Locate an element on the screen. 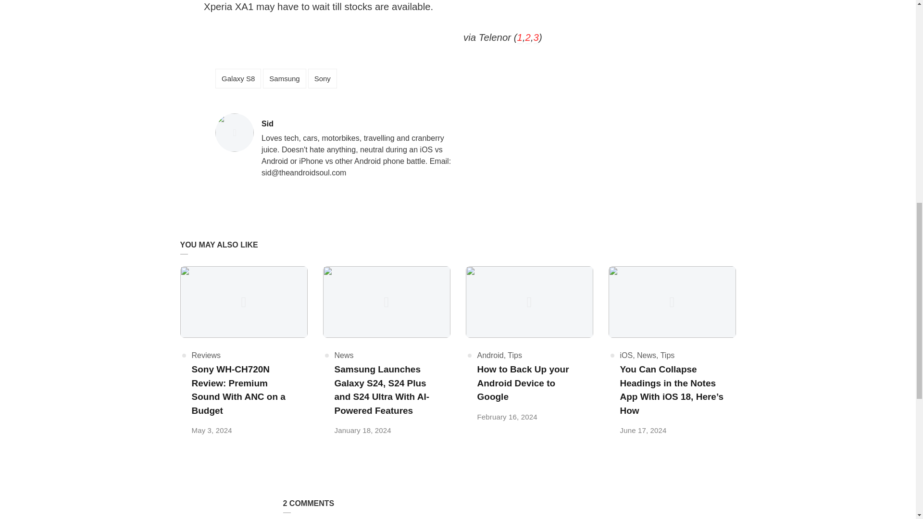 Image resolution: width=923 pixels, height=519 pixels. Android is located at coordinates (627, 356).